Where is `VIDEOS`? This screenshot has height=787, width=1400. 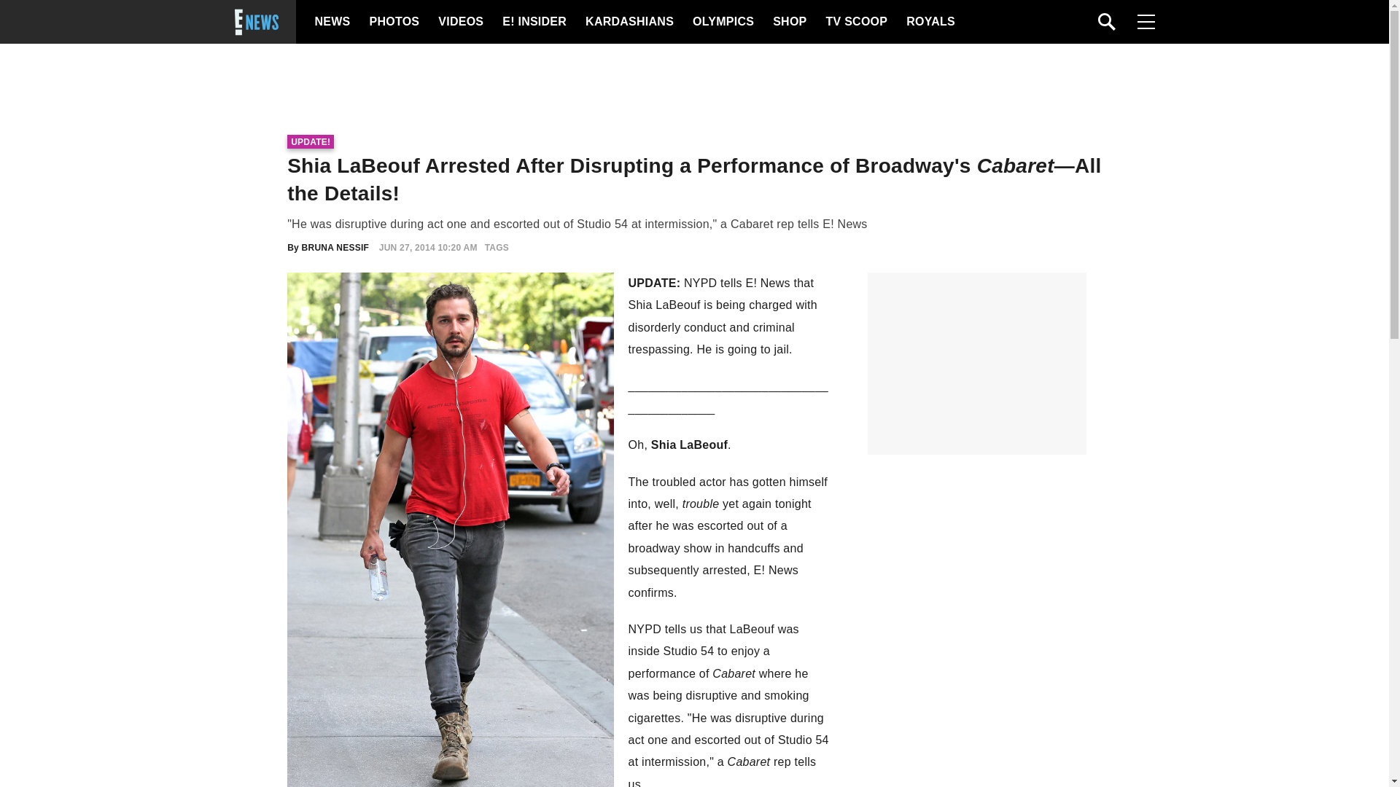 VIDEOS is located at coordinates (459, 22).